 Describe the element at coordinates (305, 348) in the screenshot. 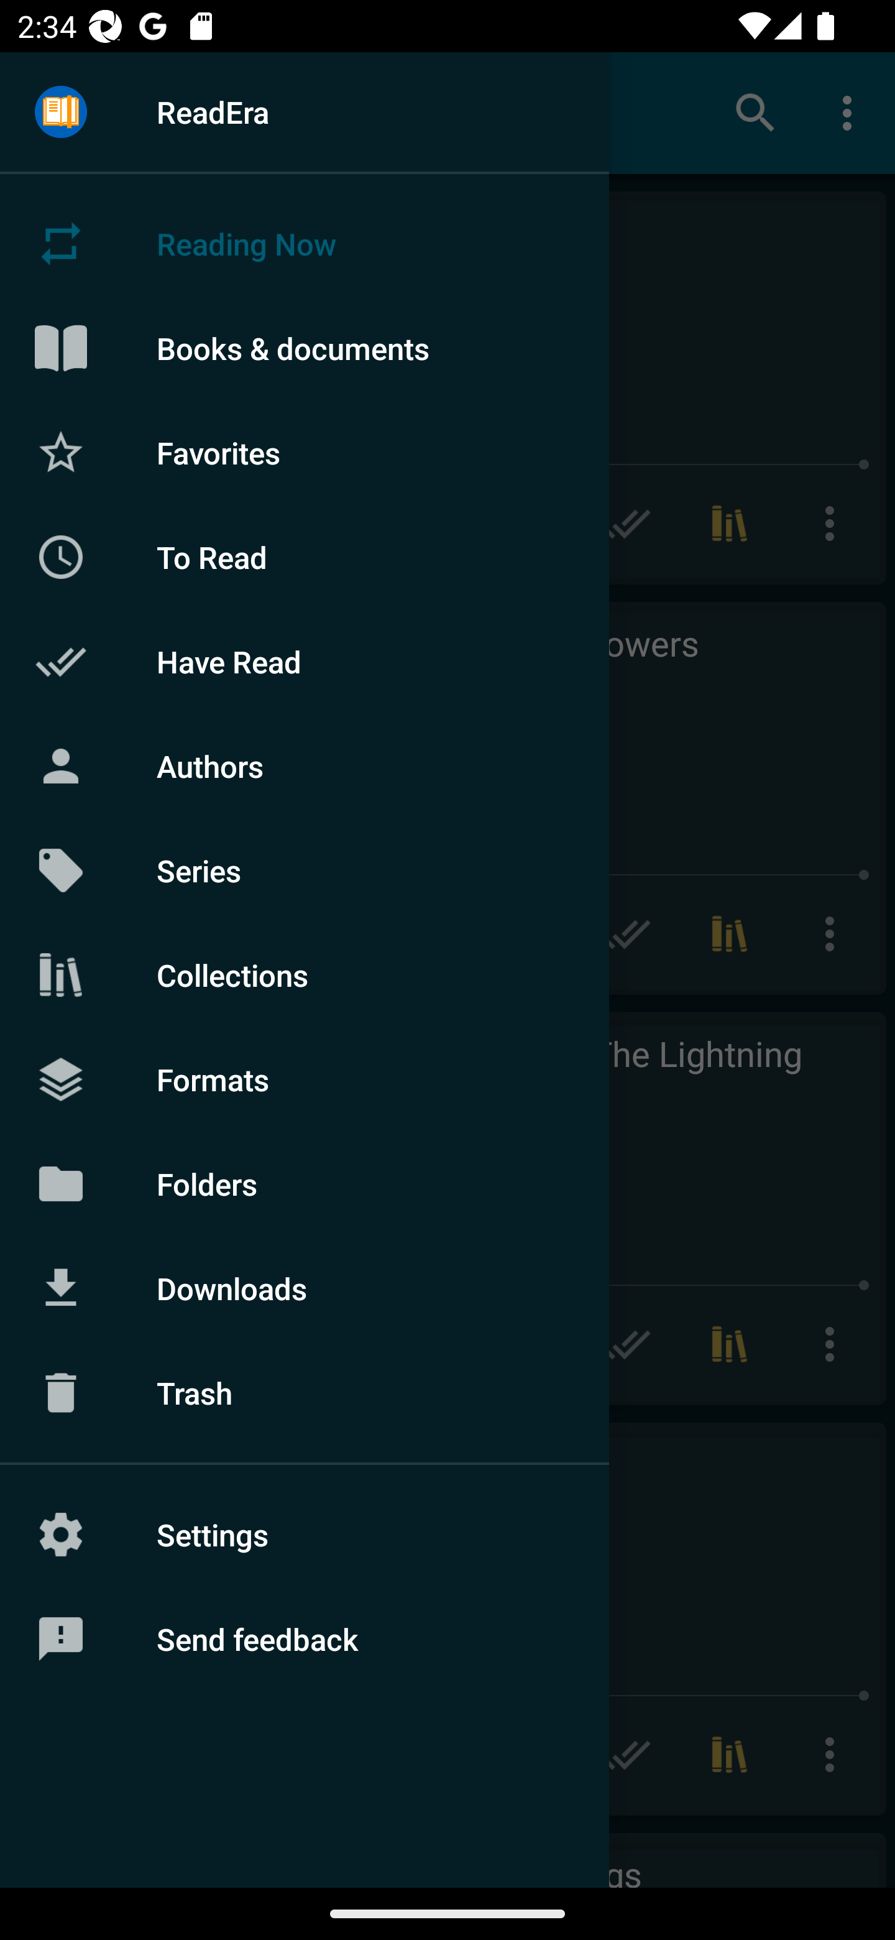

I see `Books & documents` at that location.